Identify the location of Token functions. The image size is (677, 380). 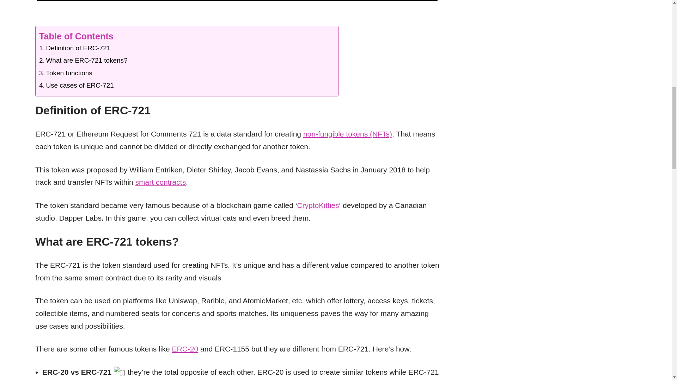
(66, 74).